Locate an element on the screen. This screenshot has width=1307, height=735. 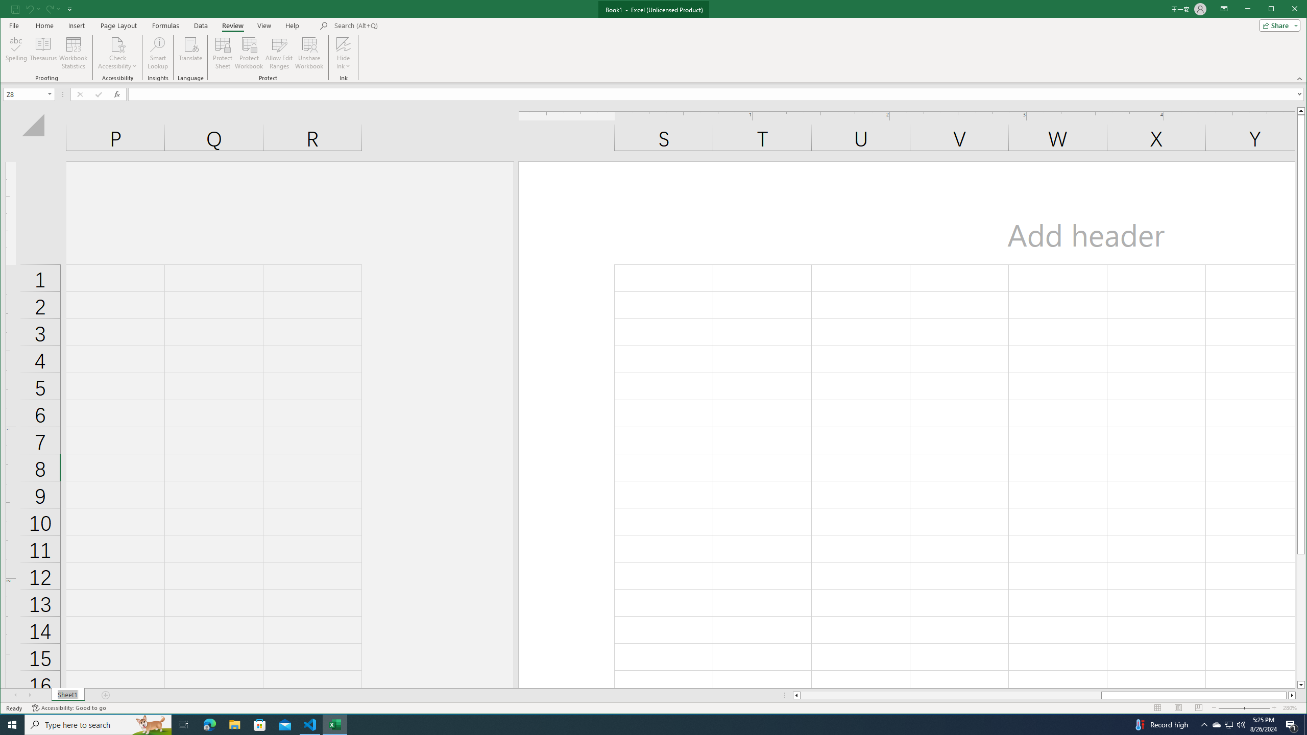
Protect Workbook... is located at coordinates (249, 53).